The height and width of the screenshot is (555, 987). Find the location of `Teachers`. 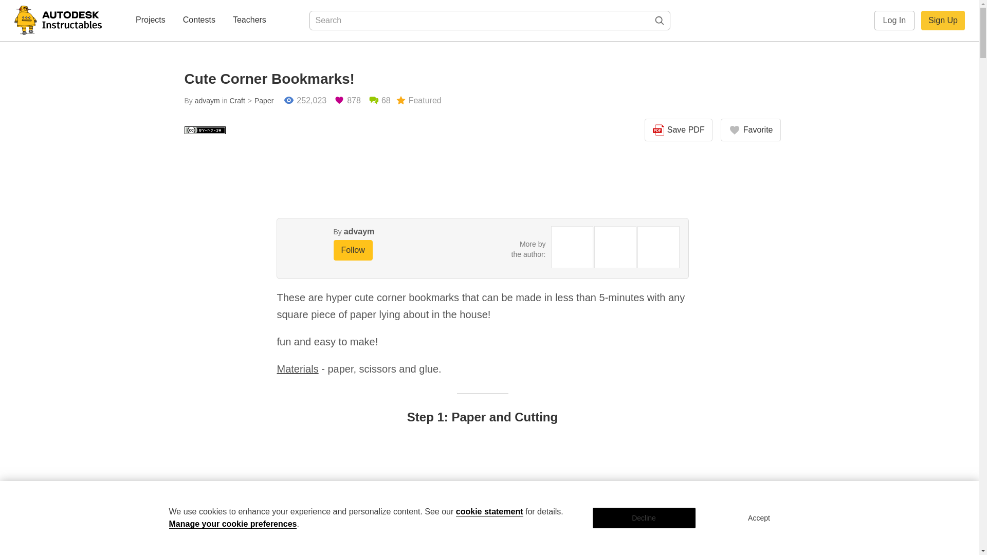

Teachers is located at coordinates (250, 21).